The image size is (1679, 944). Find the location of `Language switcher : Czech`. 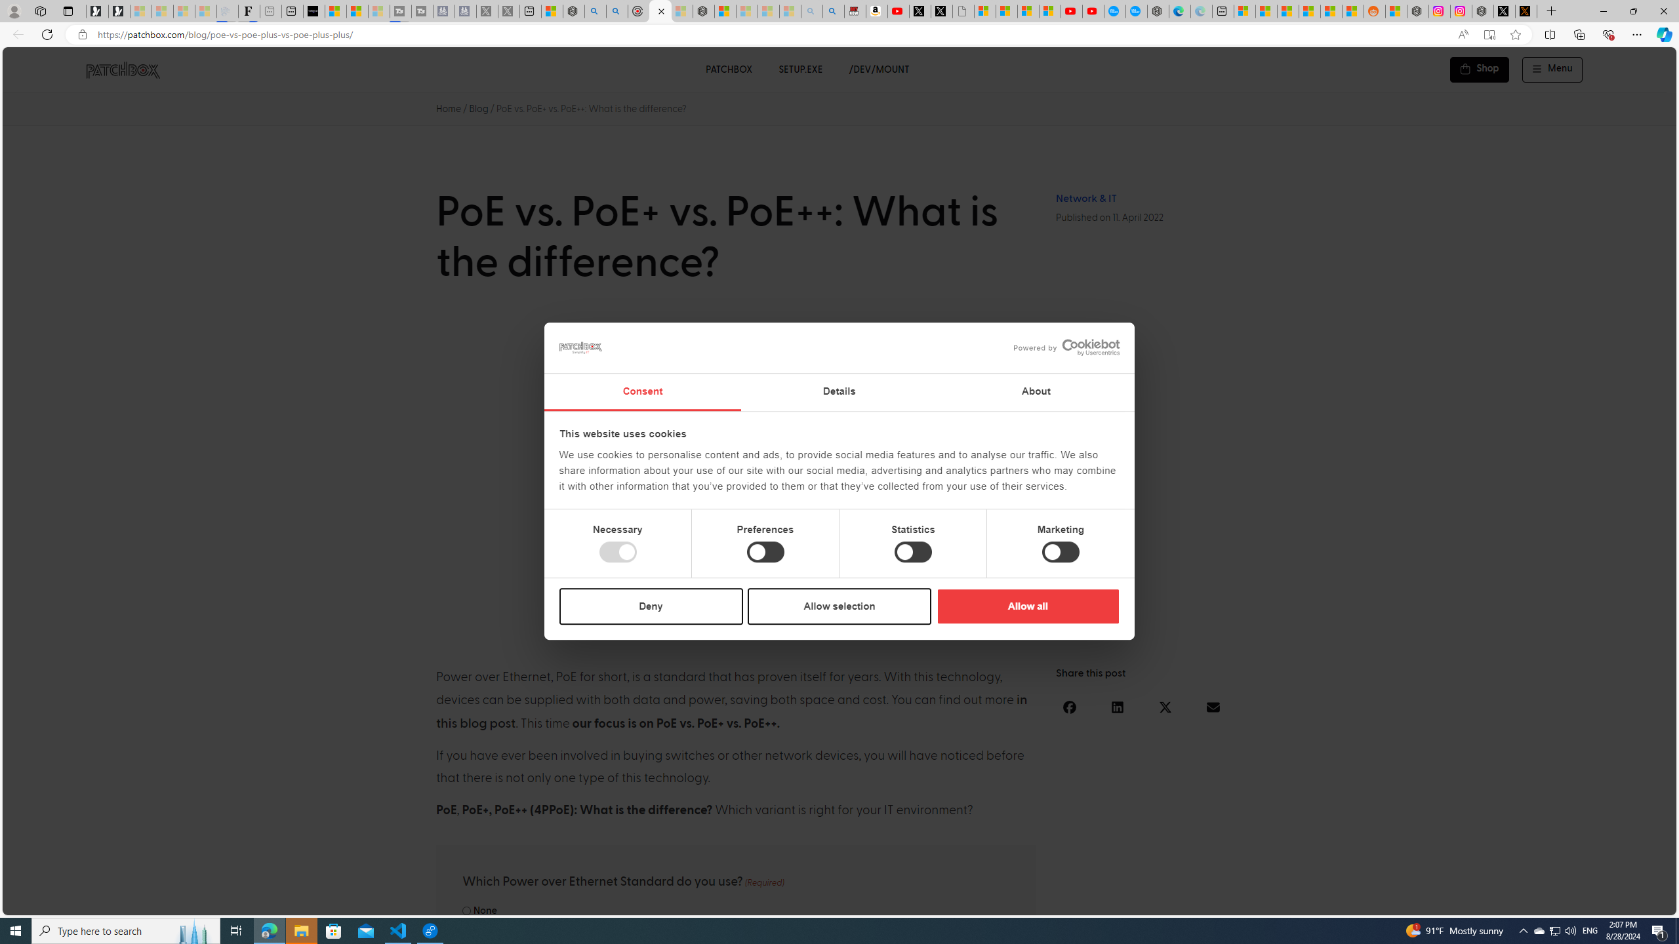

Language switcher : Czech is located at coordinates (1630, 903).